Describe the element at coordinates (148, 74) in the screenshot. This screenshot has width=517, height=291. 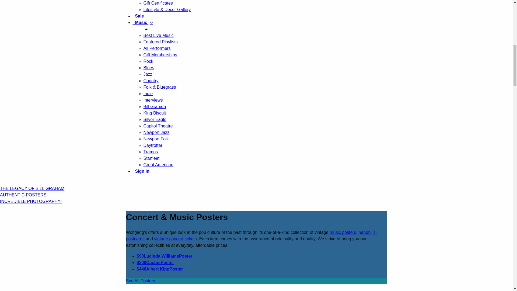
I see `Jazz` at that location.